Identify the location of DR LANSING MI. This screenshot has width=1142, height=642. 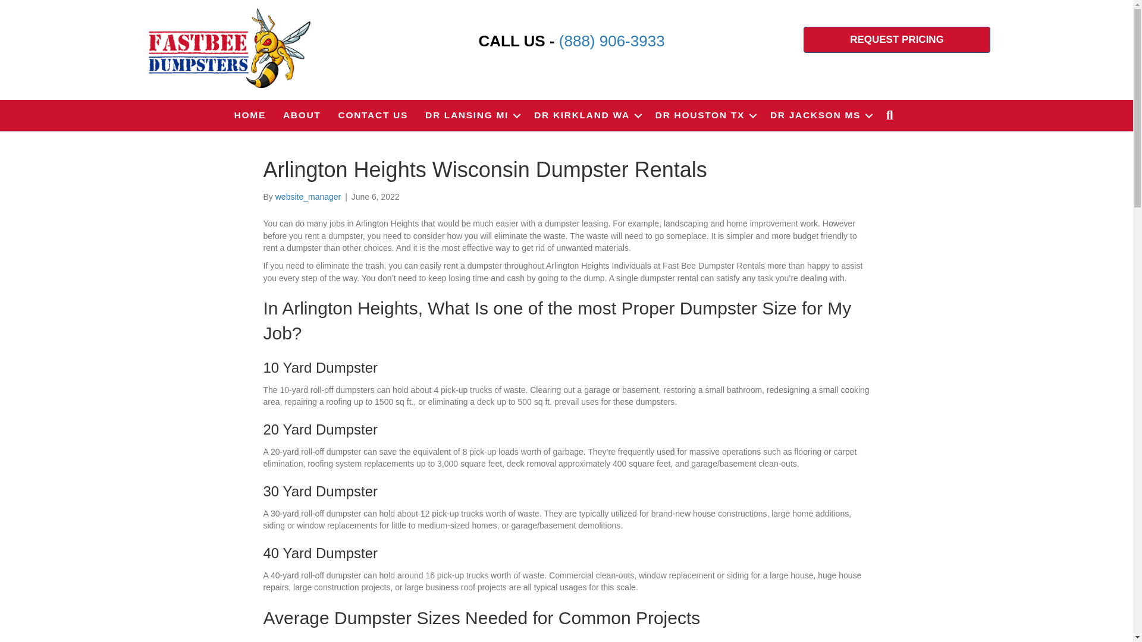
(471, 115).